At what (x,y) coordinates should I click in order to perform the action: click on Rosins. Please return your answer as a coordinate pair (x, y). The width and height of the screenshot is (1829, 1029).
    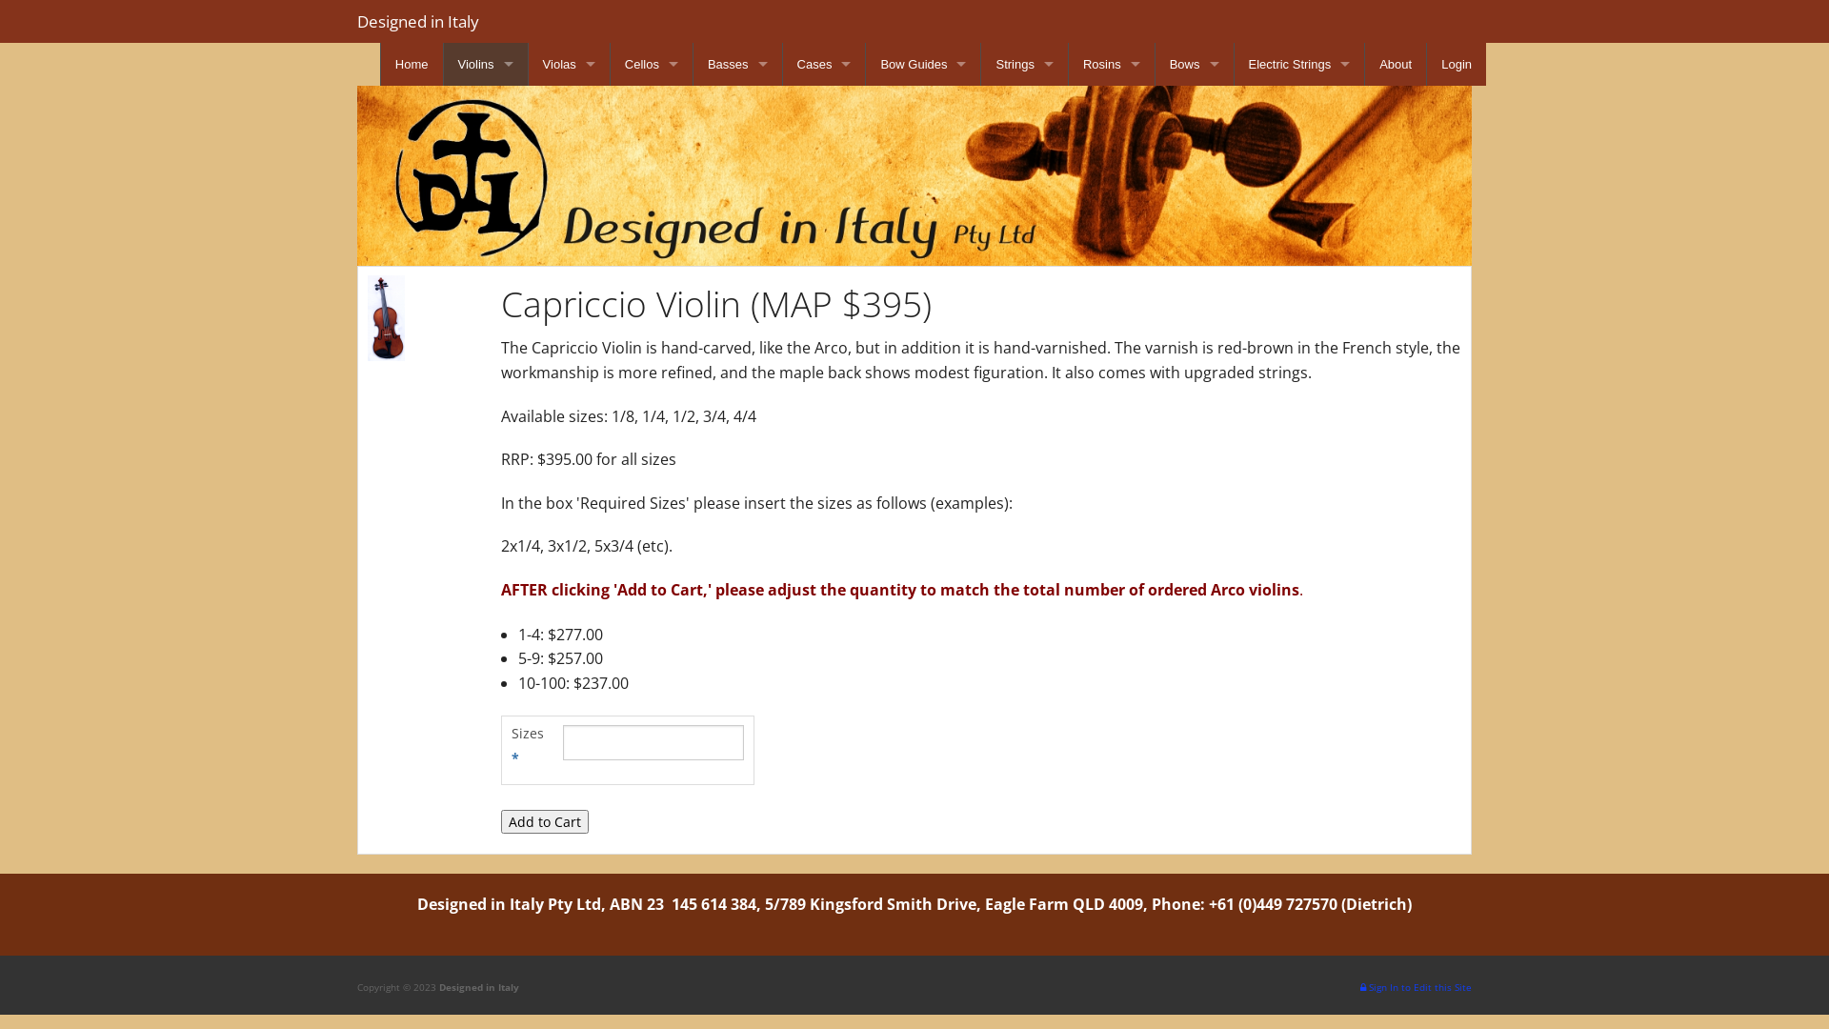
    Looking at the image, I should click on (1112, 65).